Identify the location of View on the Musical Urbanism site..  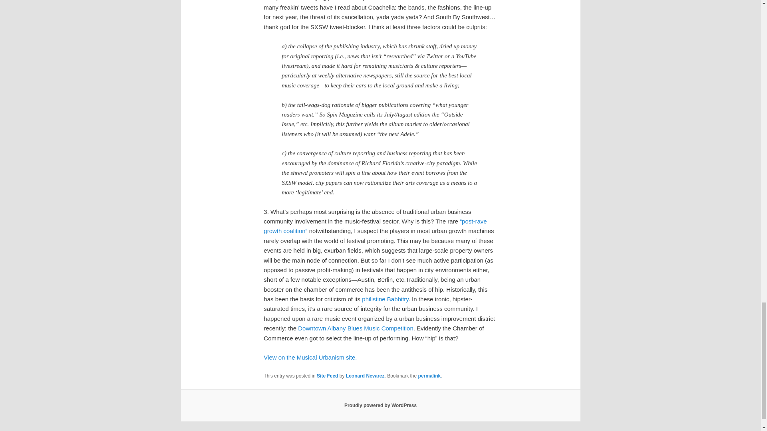
(310, 357).